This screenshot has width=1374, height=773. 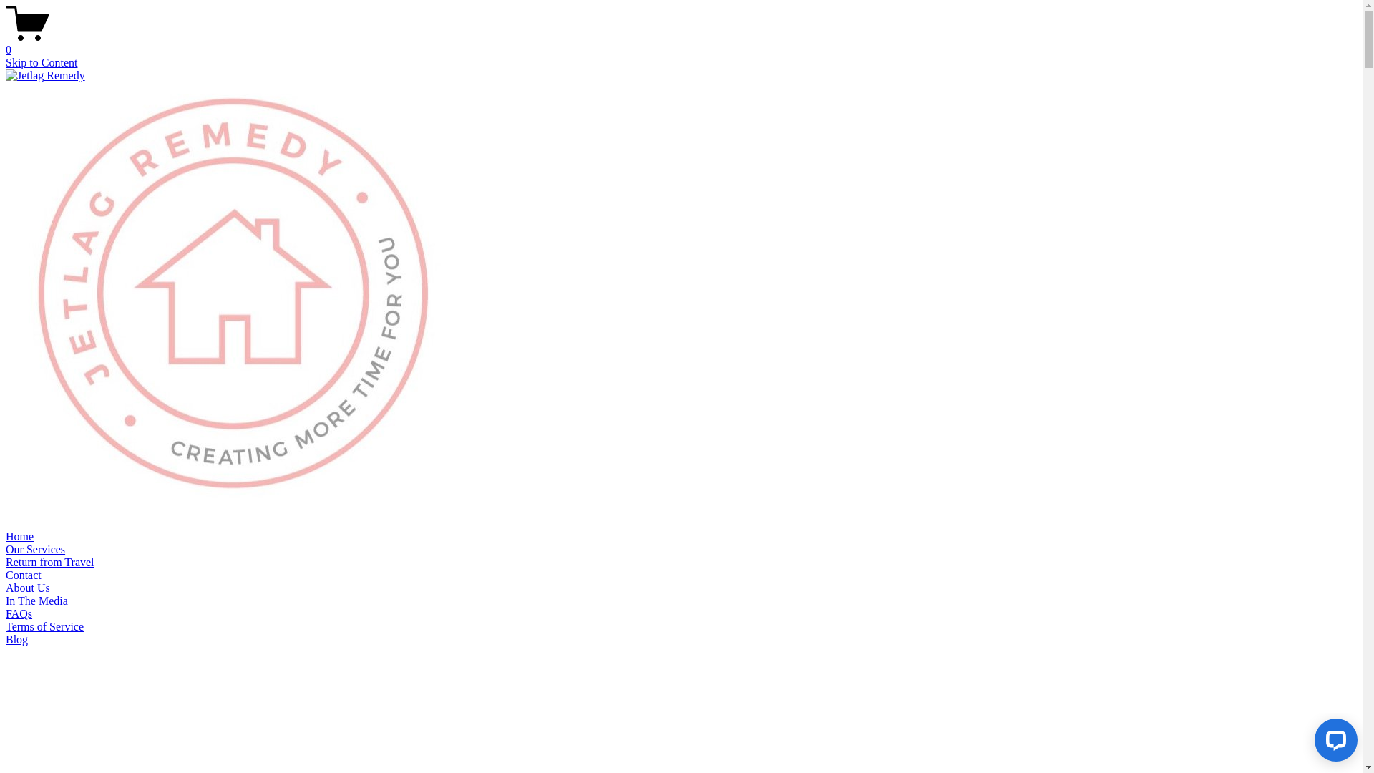 I want to click on Skip to Content, so click(x=42, y=63).